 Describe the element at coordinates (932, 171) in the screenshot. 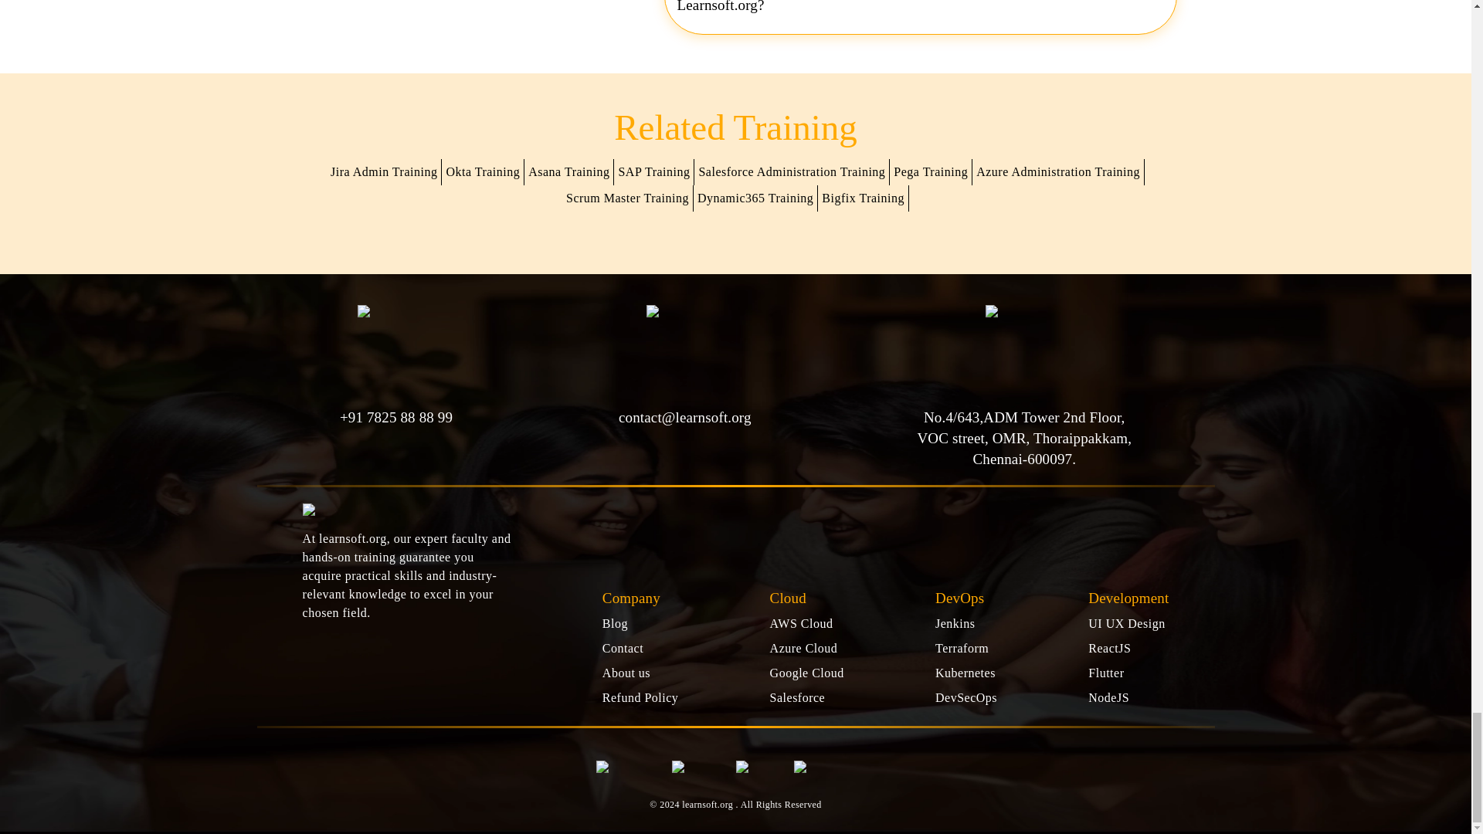

I see `Pega Training` at that location.